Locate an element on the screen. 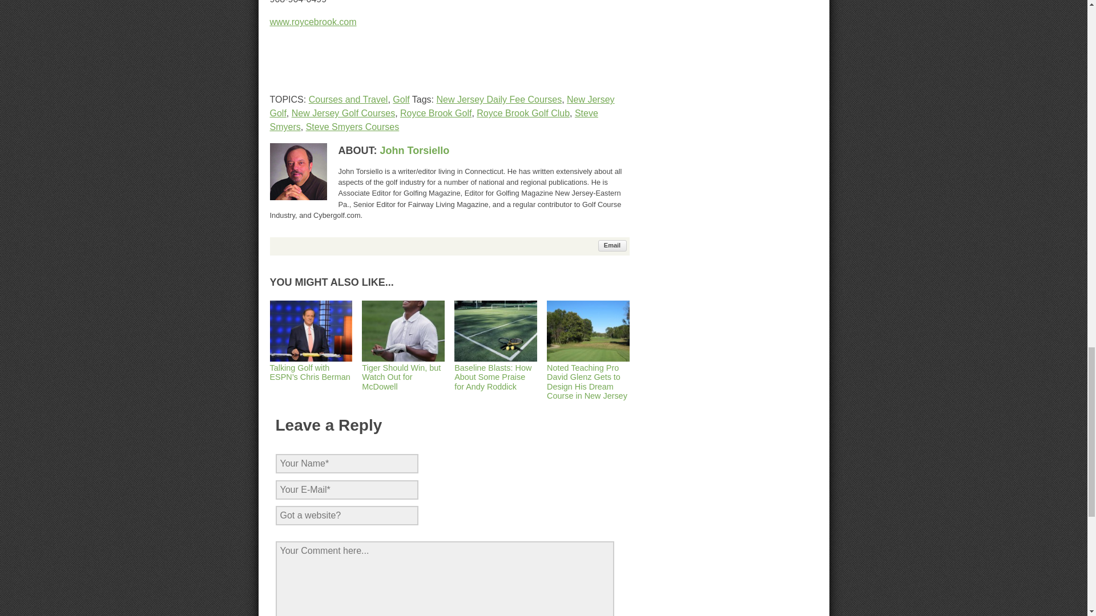  Tiger Should Win, but Watch Out for McDowell is located at coordinates (402, 372).